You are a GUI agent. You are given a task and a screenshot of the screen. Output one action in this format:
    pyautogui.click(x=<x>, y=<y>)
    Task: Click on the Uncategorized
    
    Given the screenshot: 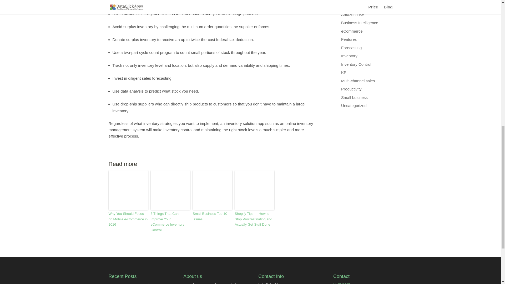 What is the action you would take?
    pyautogui.click(x=354, y=106)
    